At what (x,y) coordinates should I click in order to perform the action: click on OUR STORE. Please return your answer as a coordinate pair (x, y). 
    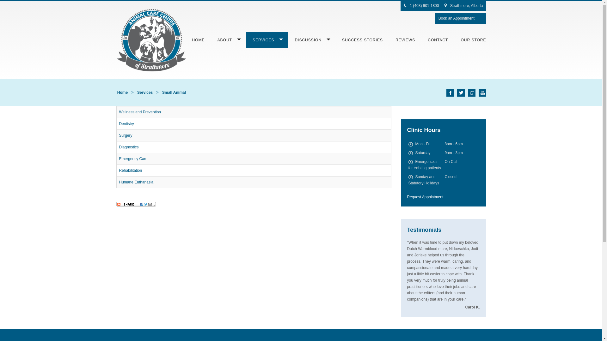
    Looking at the image, I should click on (473, 40).